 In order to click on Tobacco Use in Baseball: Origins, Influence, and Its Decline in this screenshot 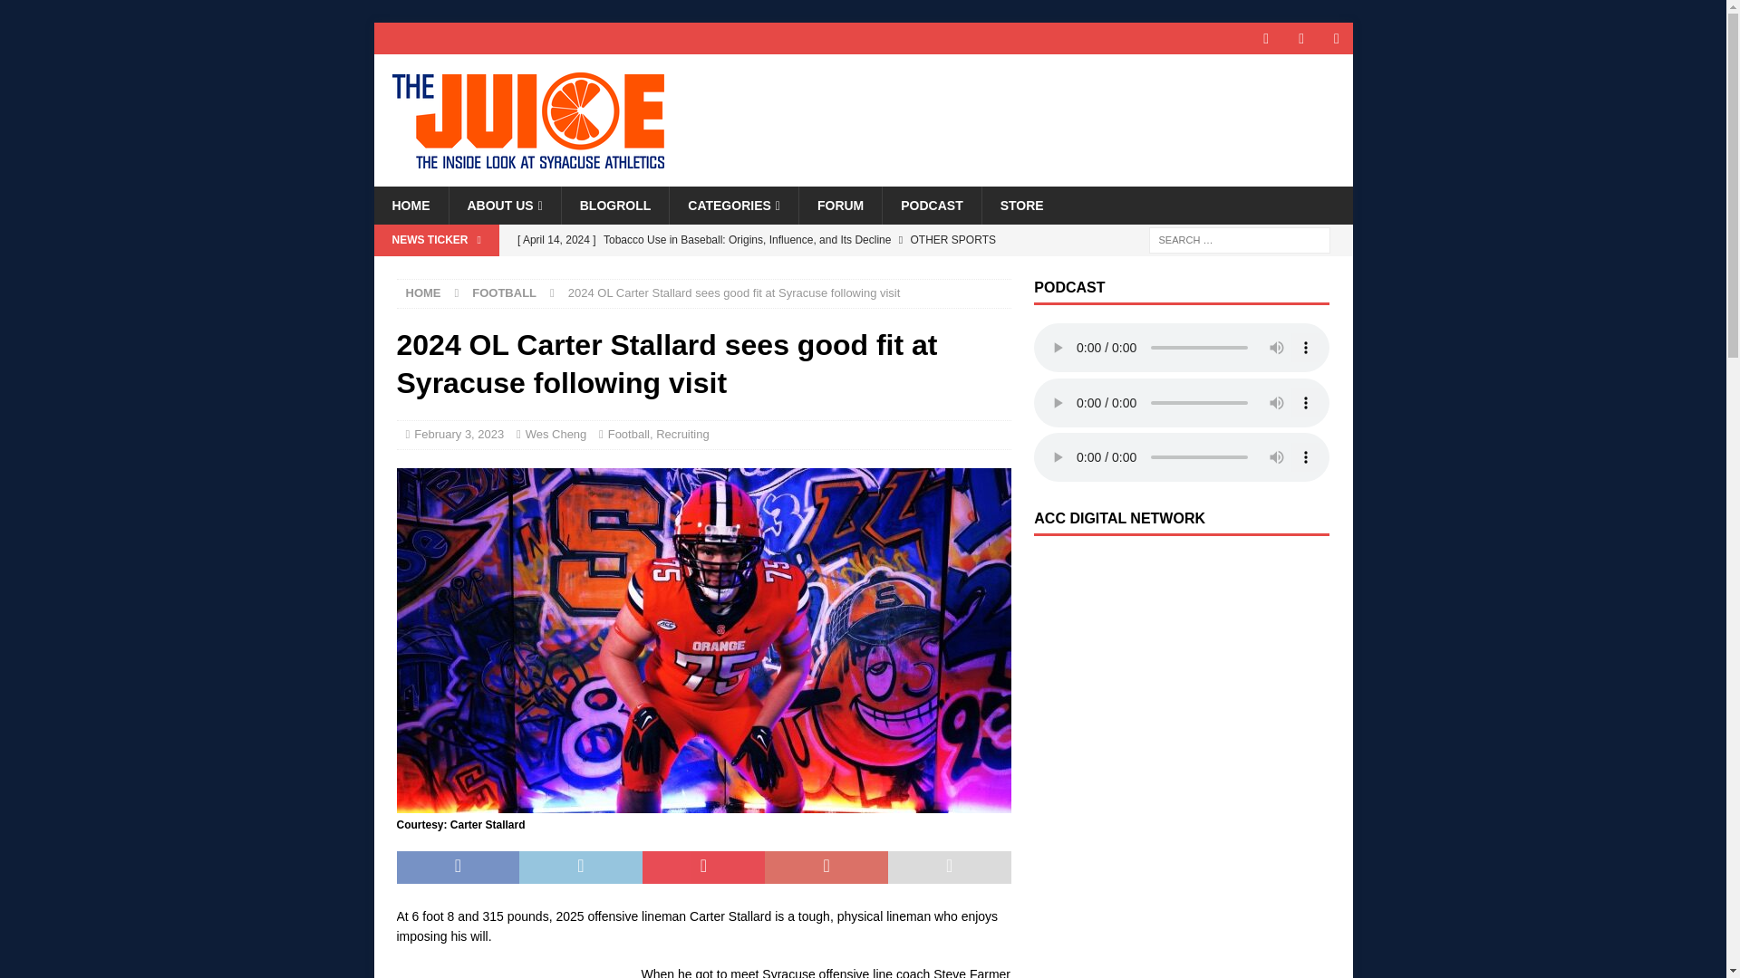, I will do `click(759, 239)`.